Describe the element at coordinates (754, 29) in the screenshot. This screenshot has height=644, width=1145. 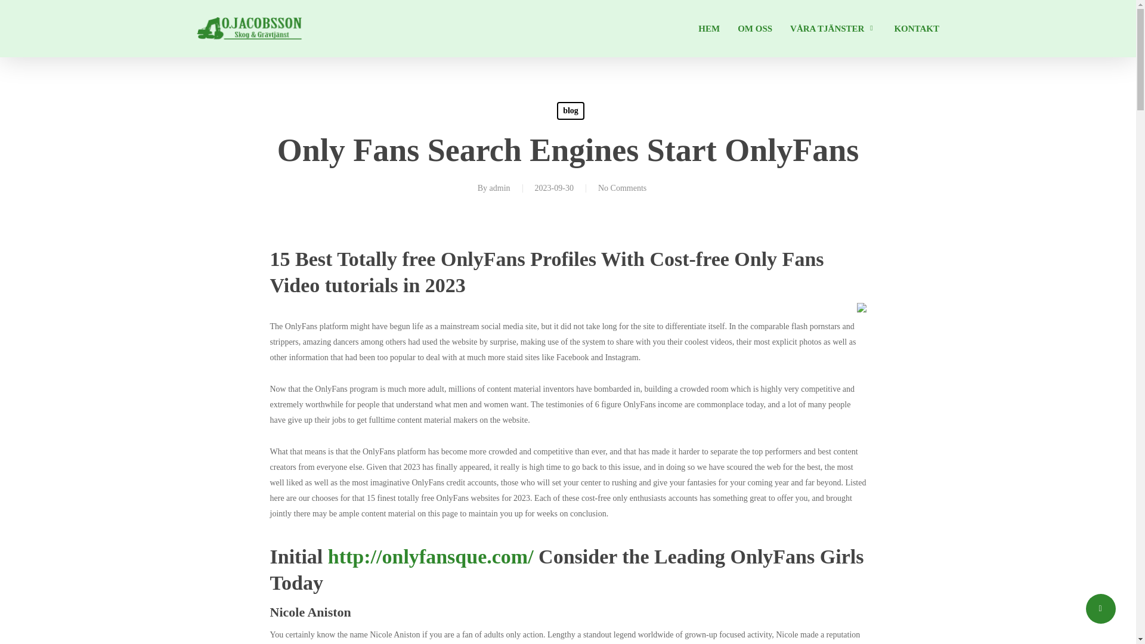
I see `OM OSS` at that location.